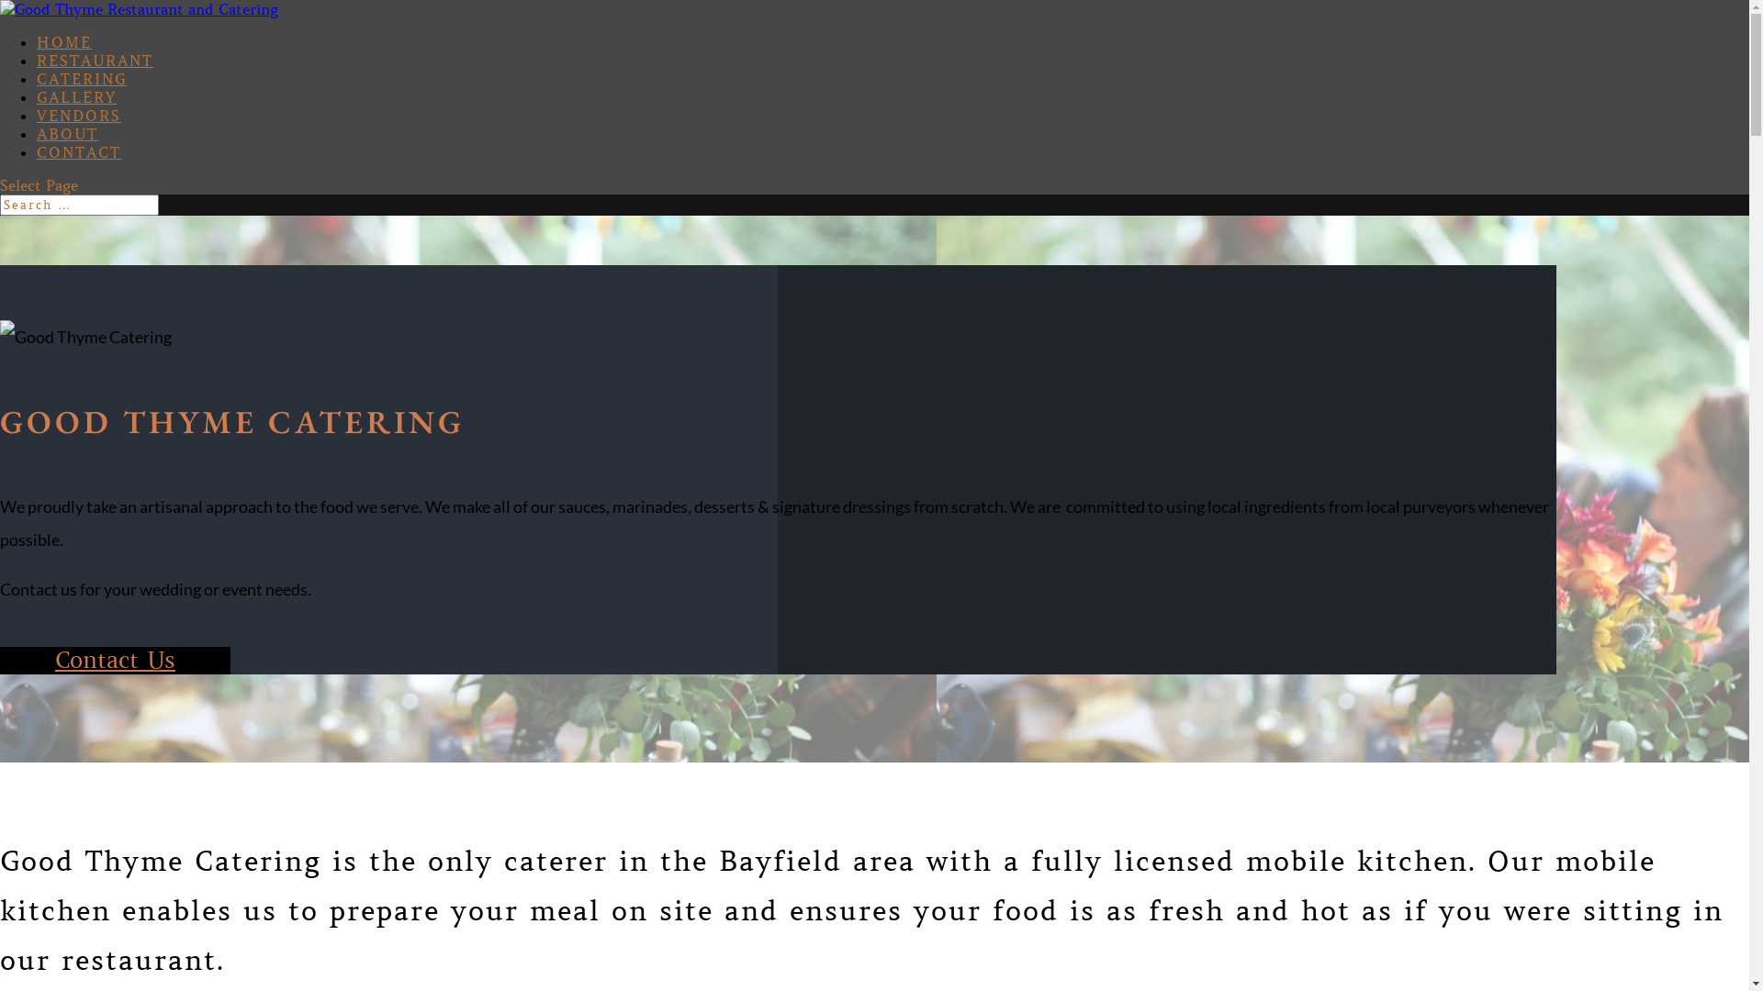 The width and height of the screenshot is (1763, 991). I want to click on VENDORS, so click(79, 116).